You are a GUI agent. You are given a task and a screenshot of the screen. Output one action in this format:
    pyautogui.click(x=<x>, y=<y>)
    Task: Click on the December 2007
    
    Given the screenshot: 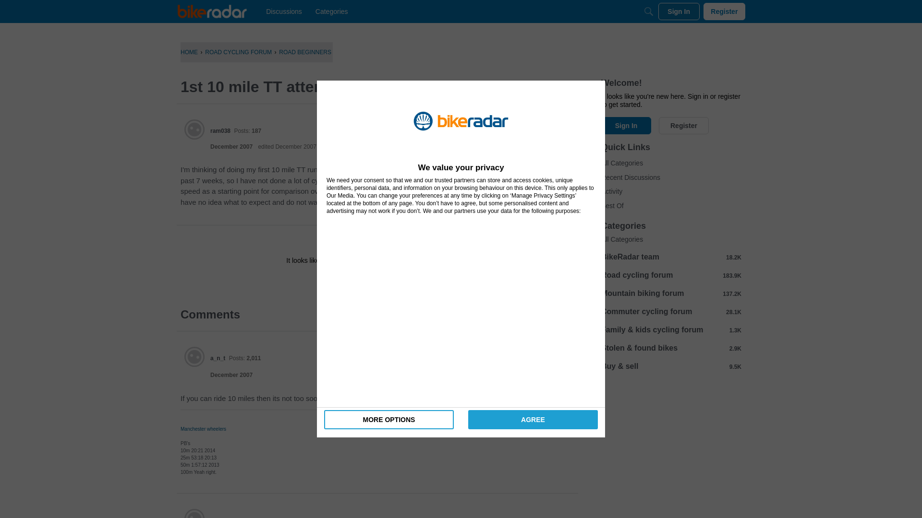 What is the action you would take?
    pyautogui.click(x=231, y=375)
    